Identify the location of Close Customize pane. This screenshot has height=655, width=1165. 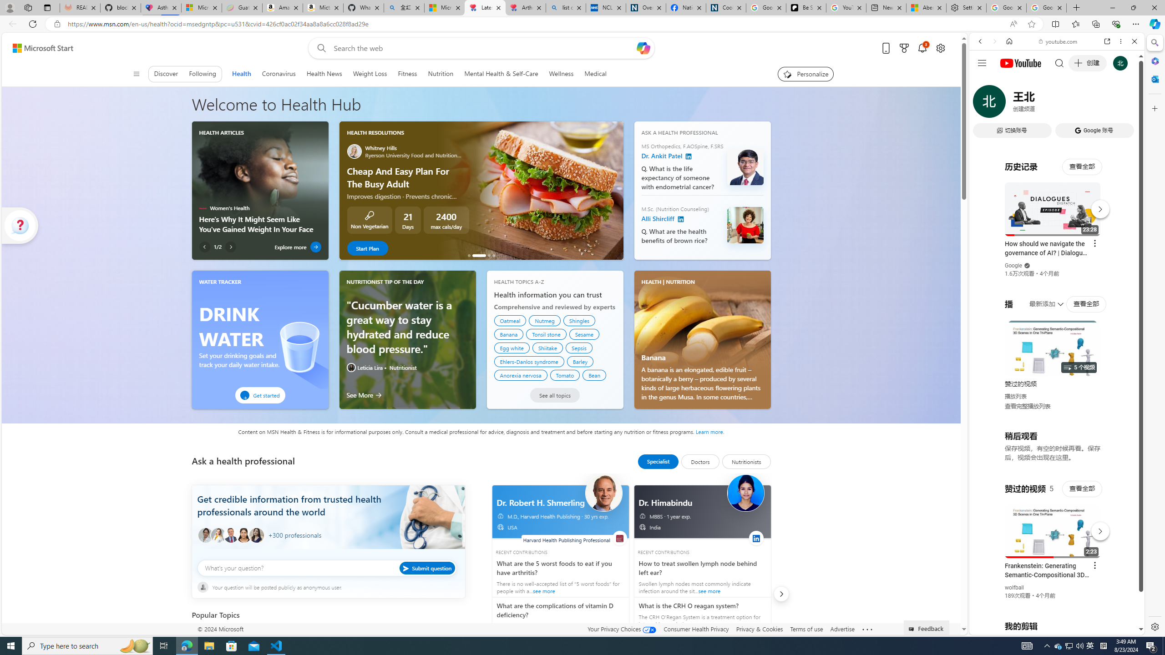
(1154, 108).